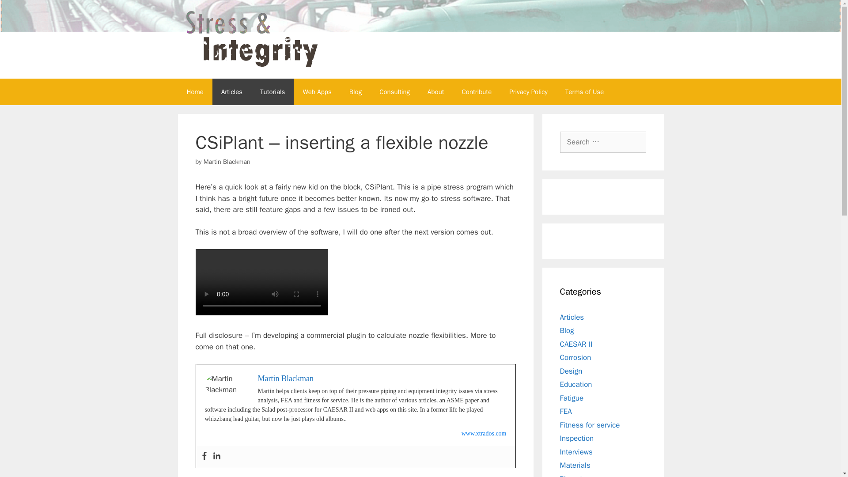 The width and height of the screenshot is (848, 477). What do you see at coordinates (571, 371) in the screenshot?
I see `Design` at bounding box center [571, 371].